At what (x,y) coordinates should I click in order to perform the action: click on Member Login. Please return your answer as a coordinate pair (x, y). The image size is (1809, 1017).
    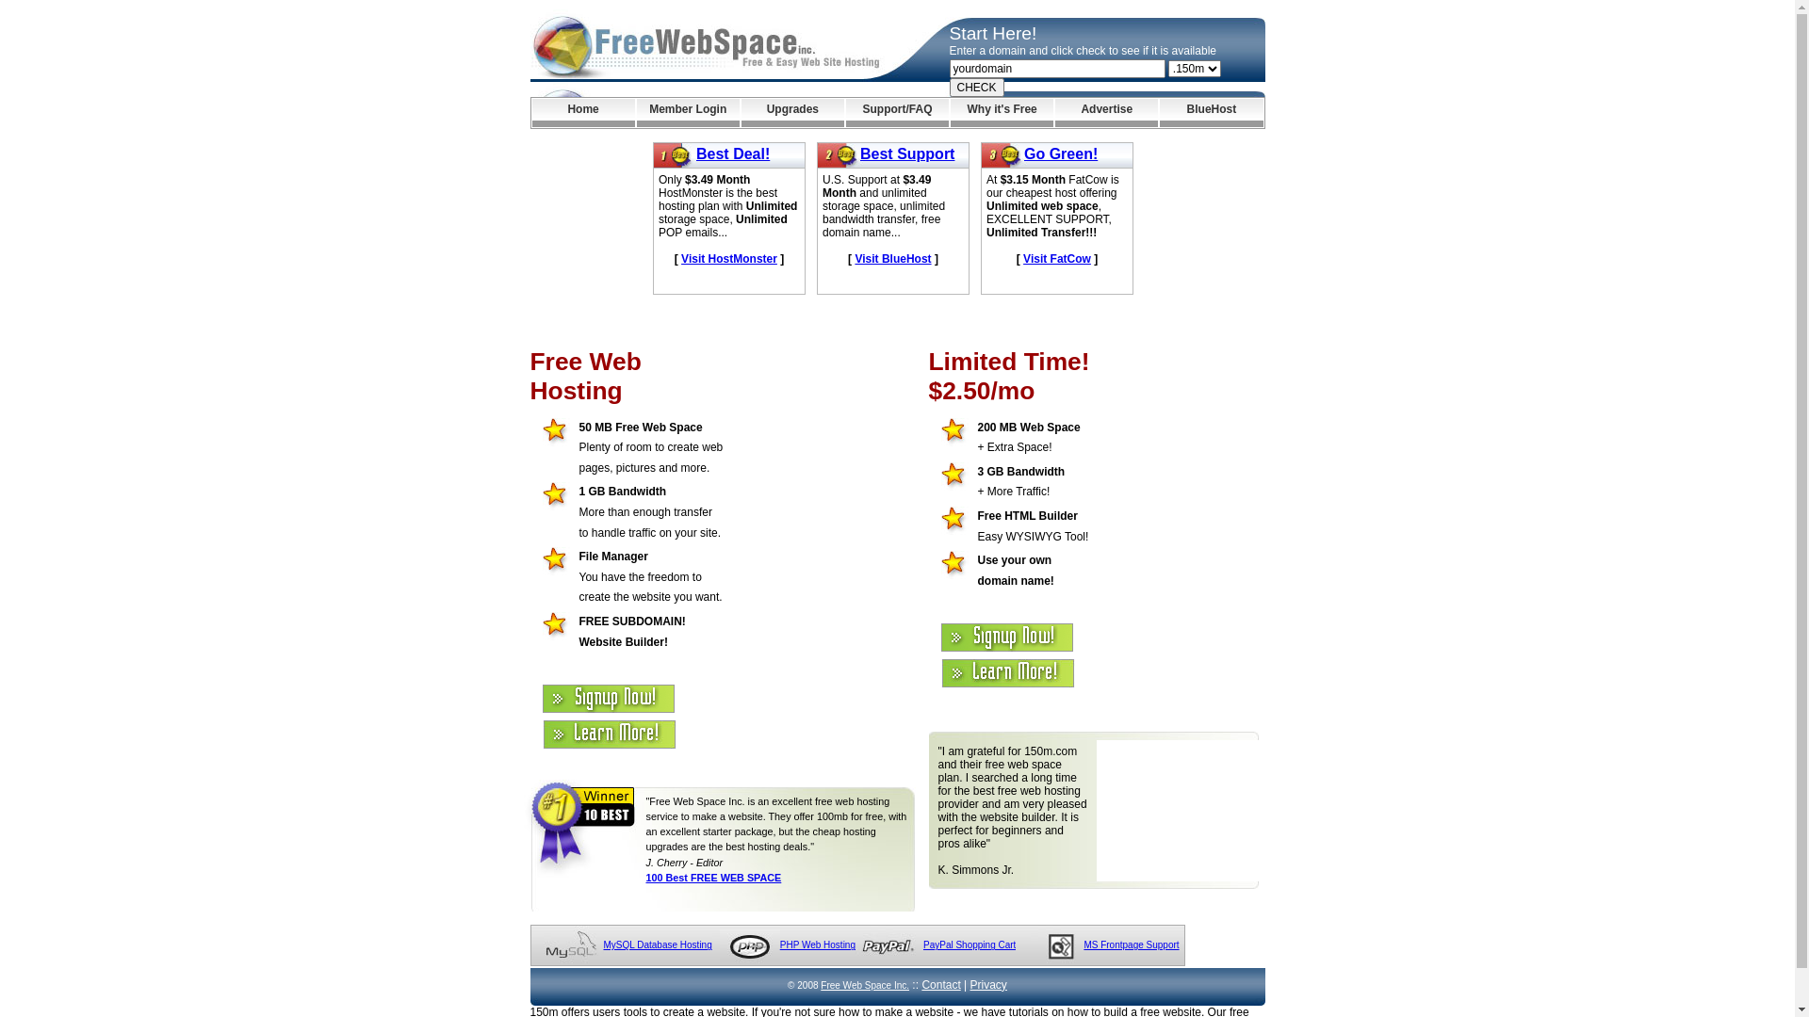
    Looking at the image, I should click on (688, 113).